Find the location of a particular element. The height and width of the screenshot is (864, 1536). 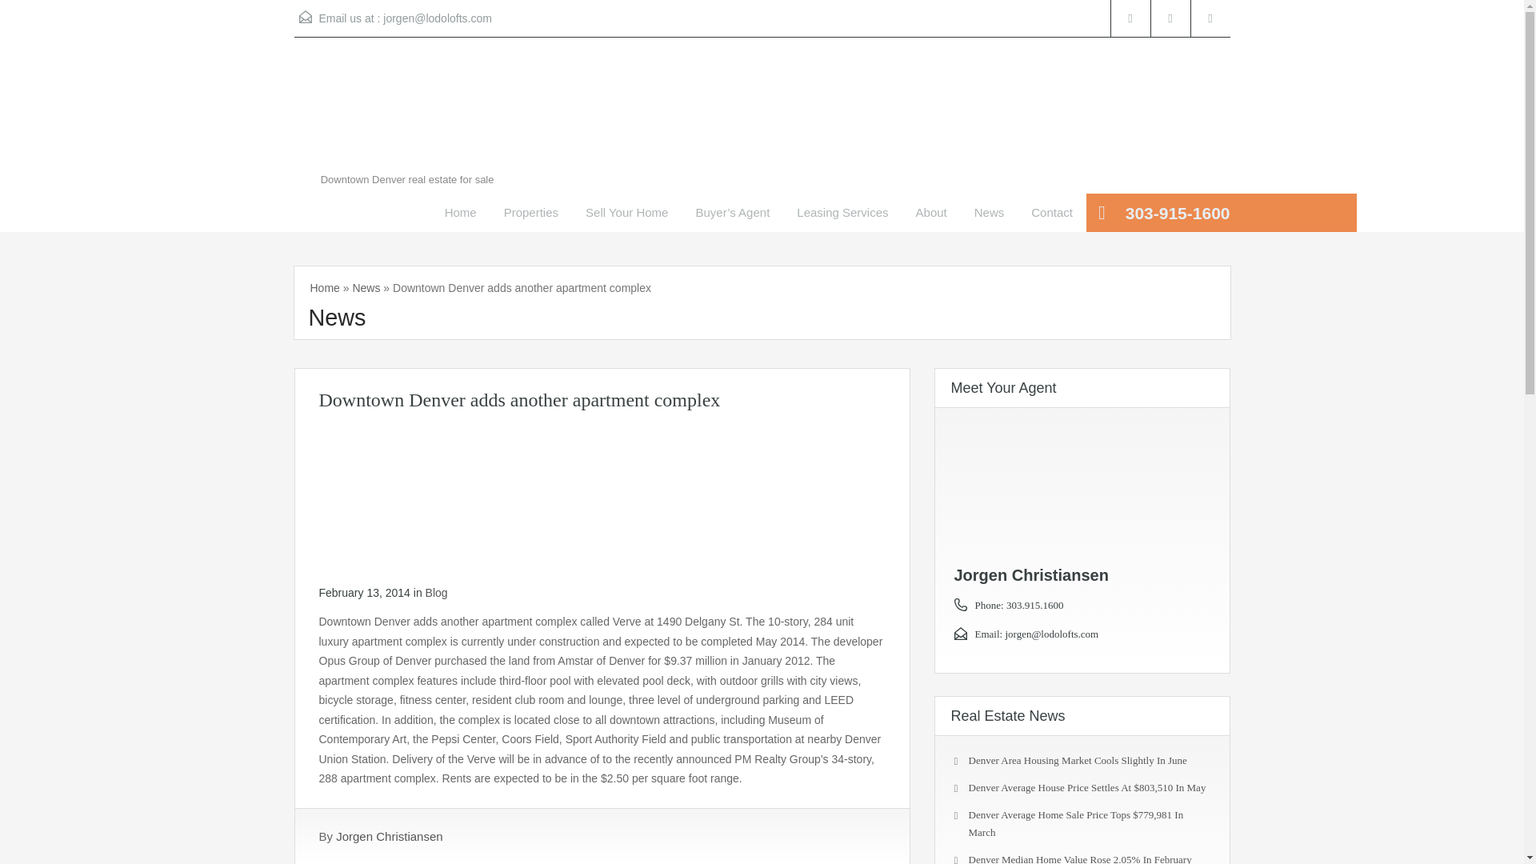

Sell Your Home is located at coordinates (626, 213).